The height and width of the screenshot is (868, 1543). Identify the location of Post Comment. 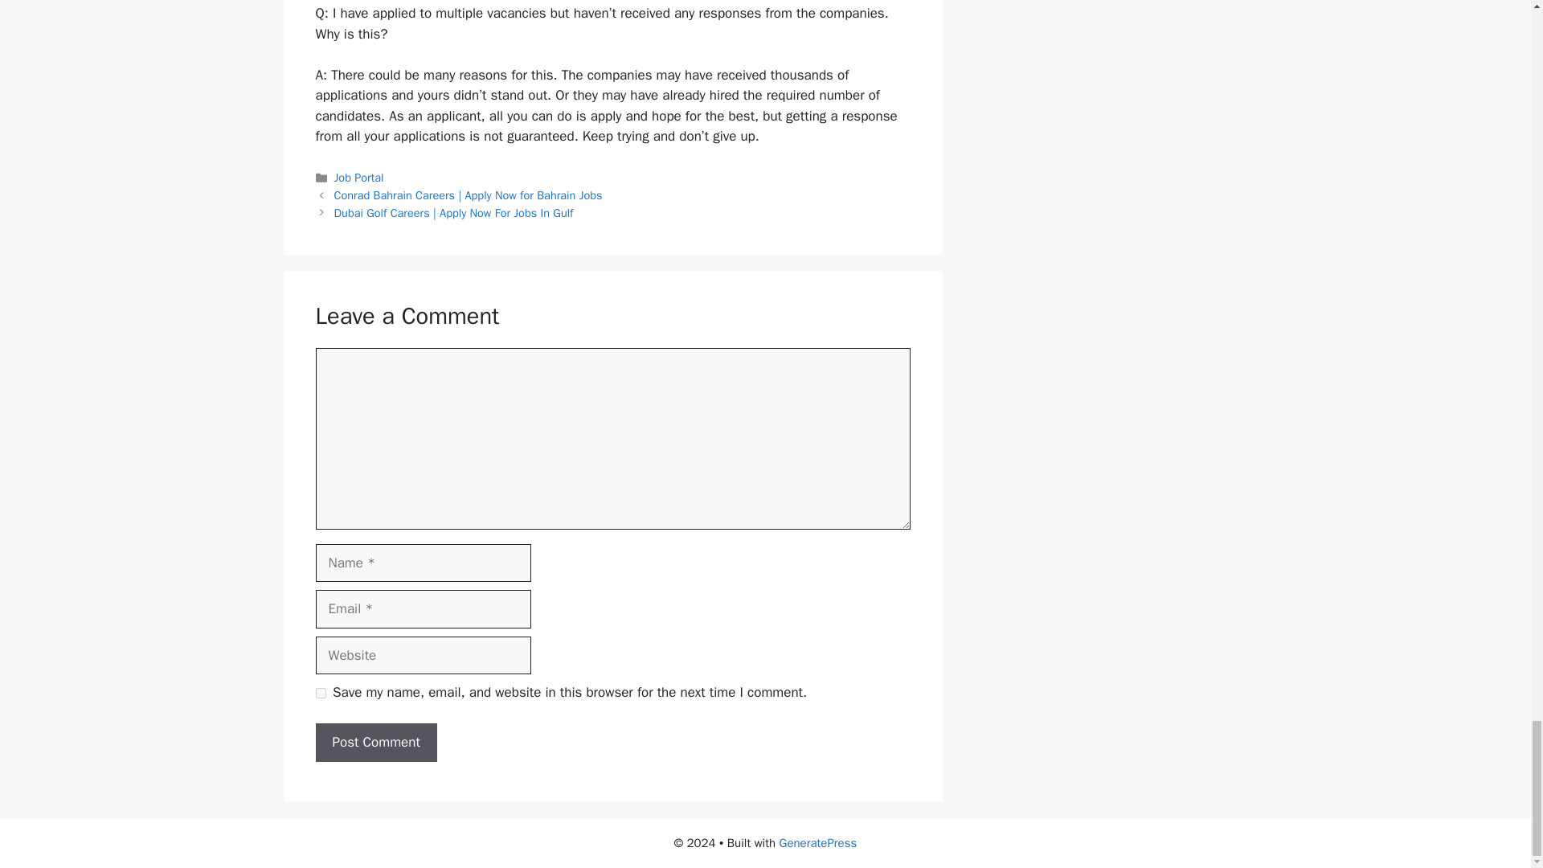
(375, 743).